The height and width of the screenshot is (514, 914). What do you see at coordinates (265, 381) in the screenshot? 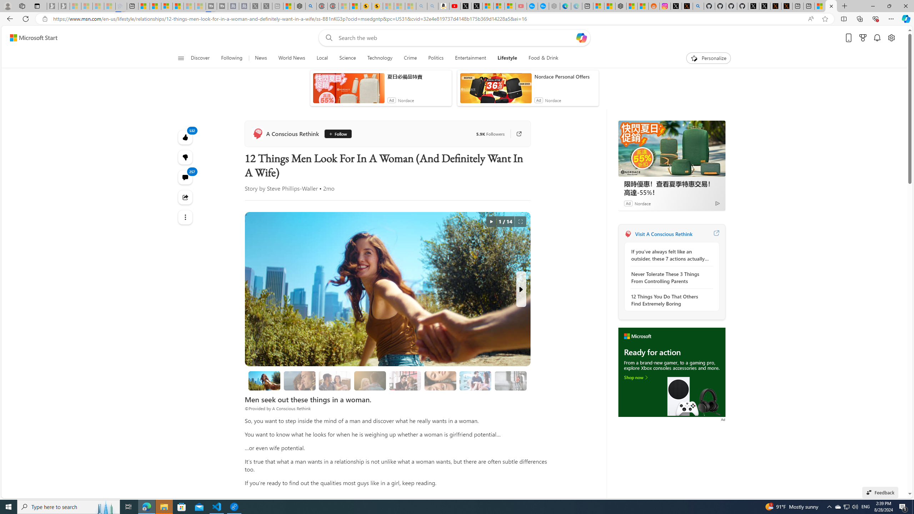
I see `Men seek out these things in a woman.` at bounding box center [265, 381].